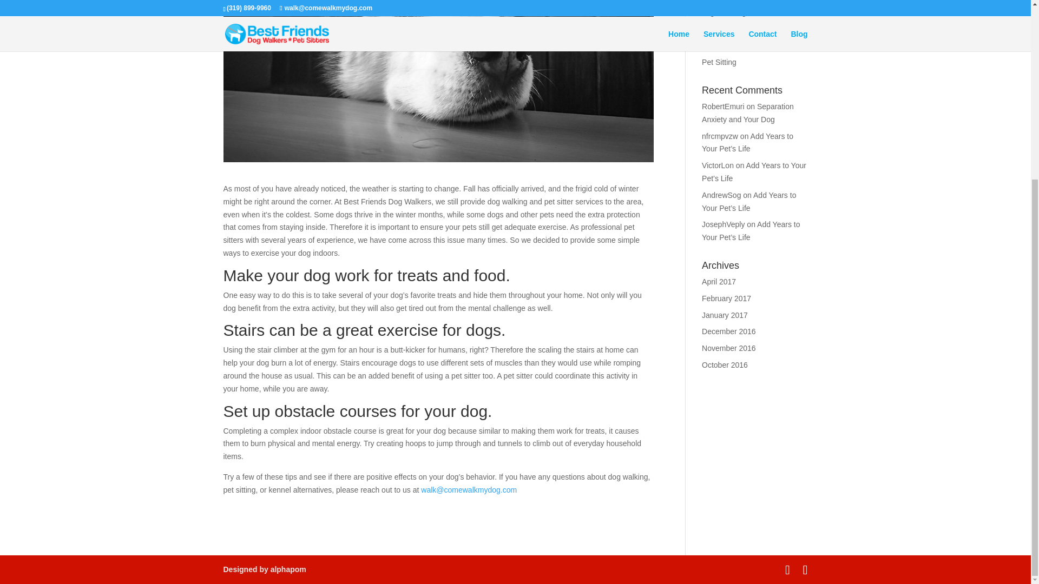  Describe the element at coordinates (732, 45) in the screenshot. I see `kennel alternative` at that location.